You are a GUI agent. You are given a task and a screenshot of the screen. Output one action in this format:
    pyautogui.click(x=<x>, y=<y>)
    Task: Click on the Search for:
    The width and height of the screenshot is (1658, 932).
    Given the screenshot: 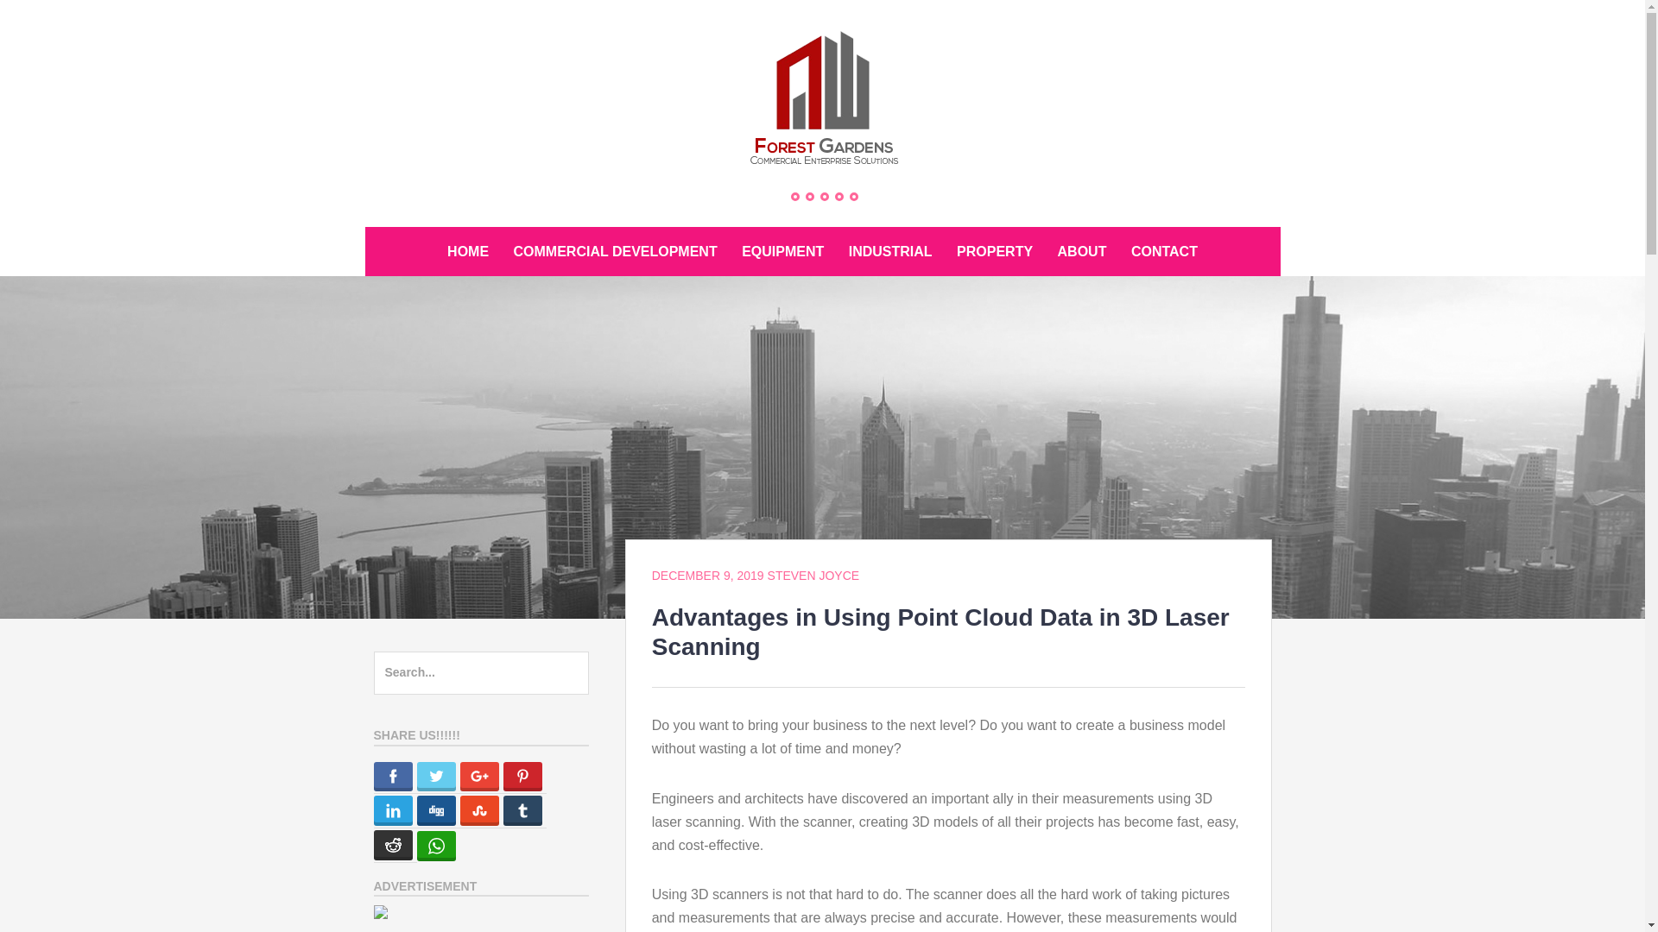 What is the action you would take?
    pyautogui.click(x=481, y=673)
    